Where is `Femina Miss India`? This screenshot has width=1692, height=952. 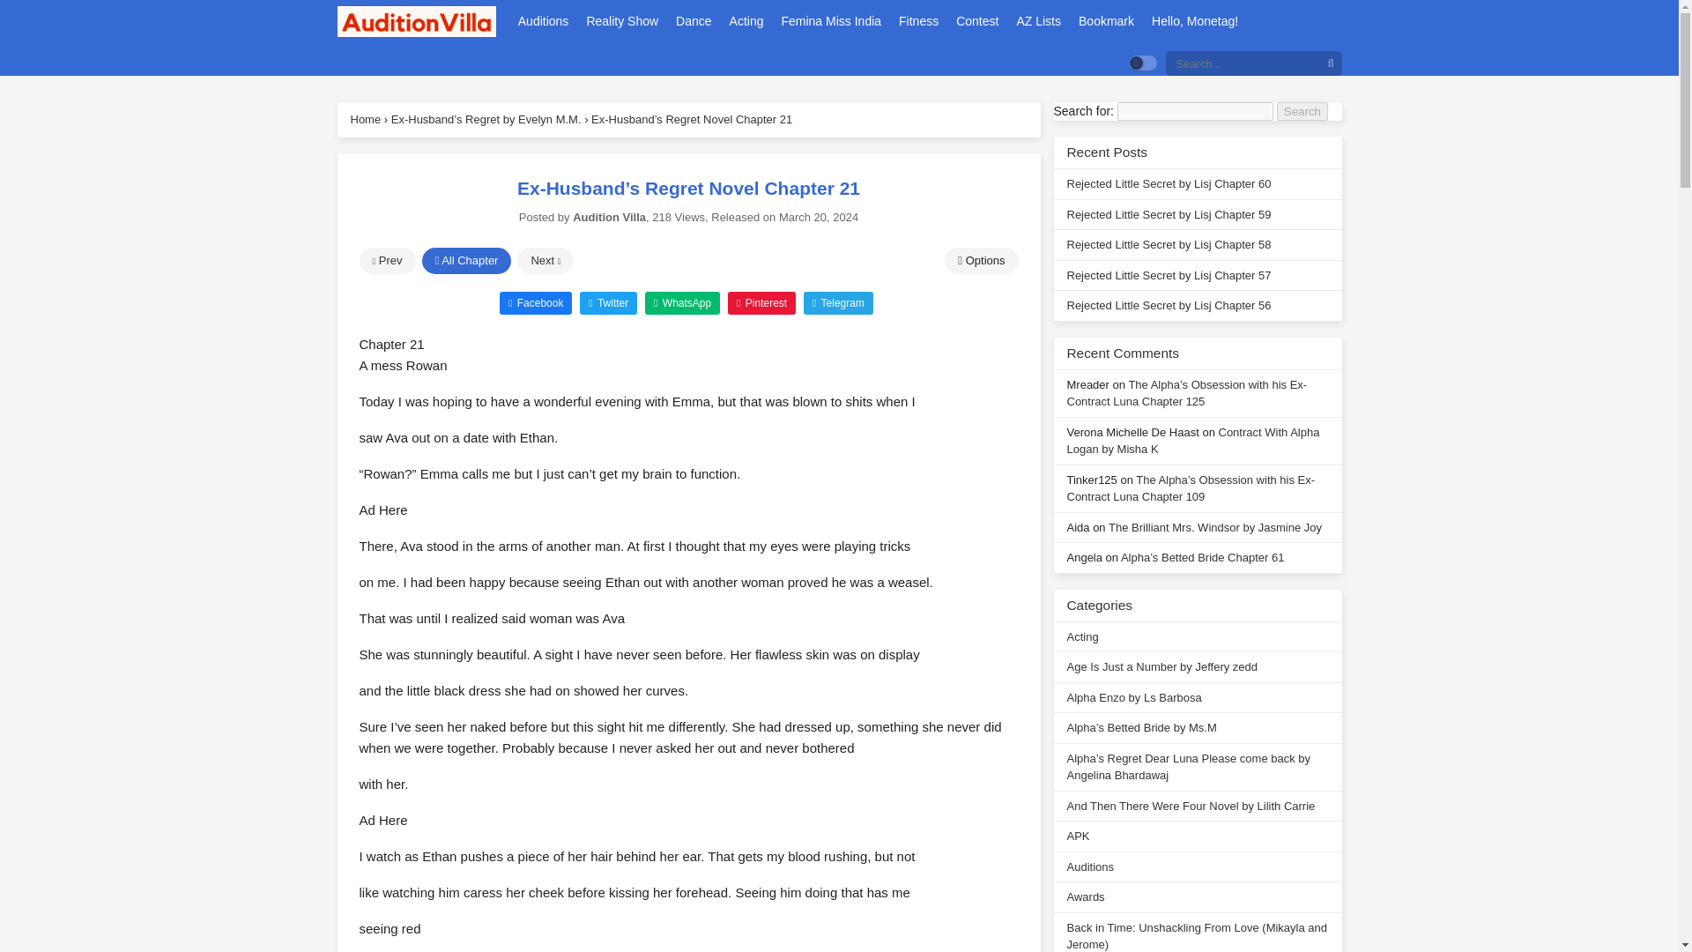 Femina Miss India is located at coordinates (830, 21).